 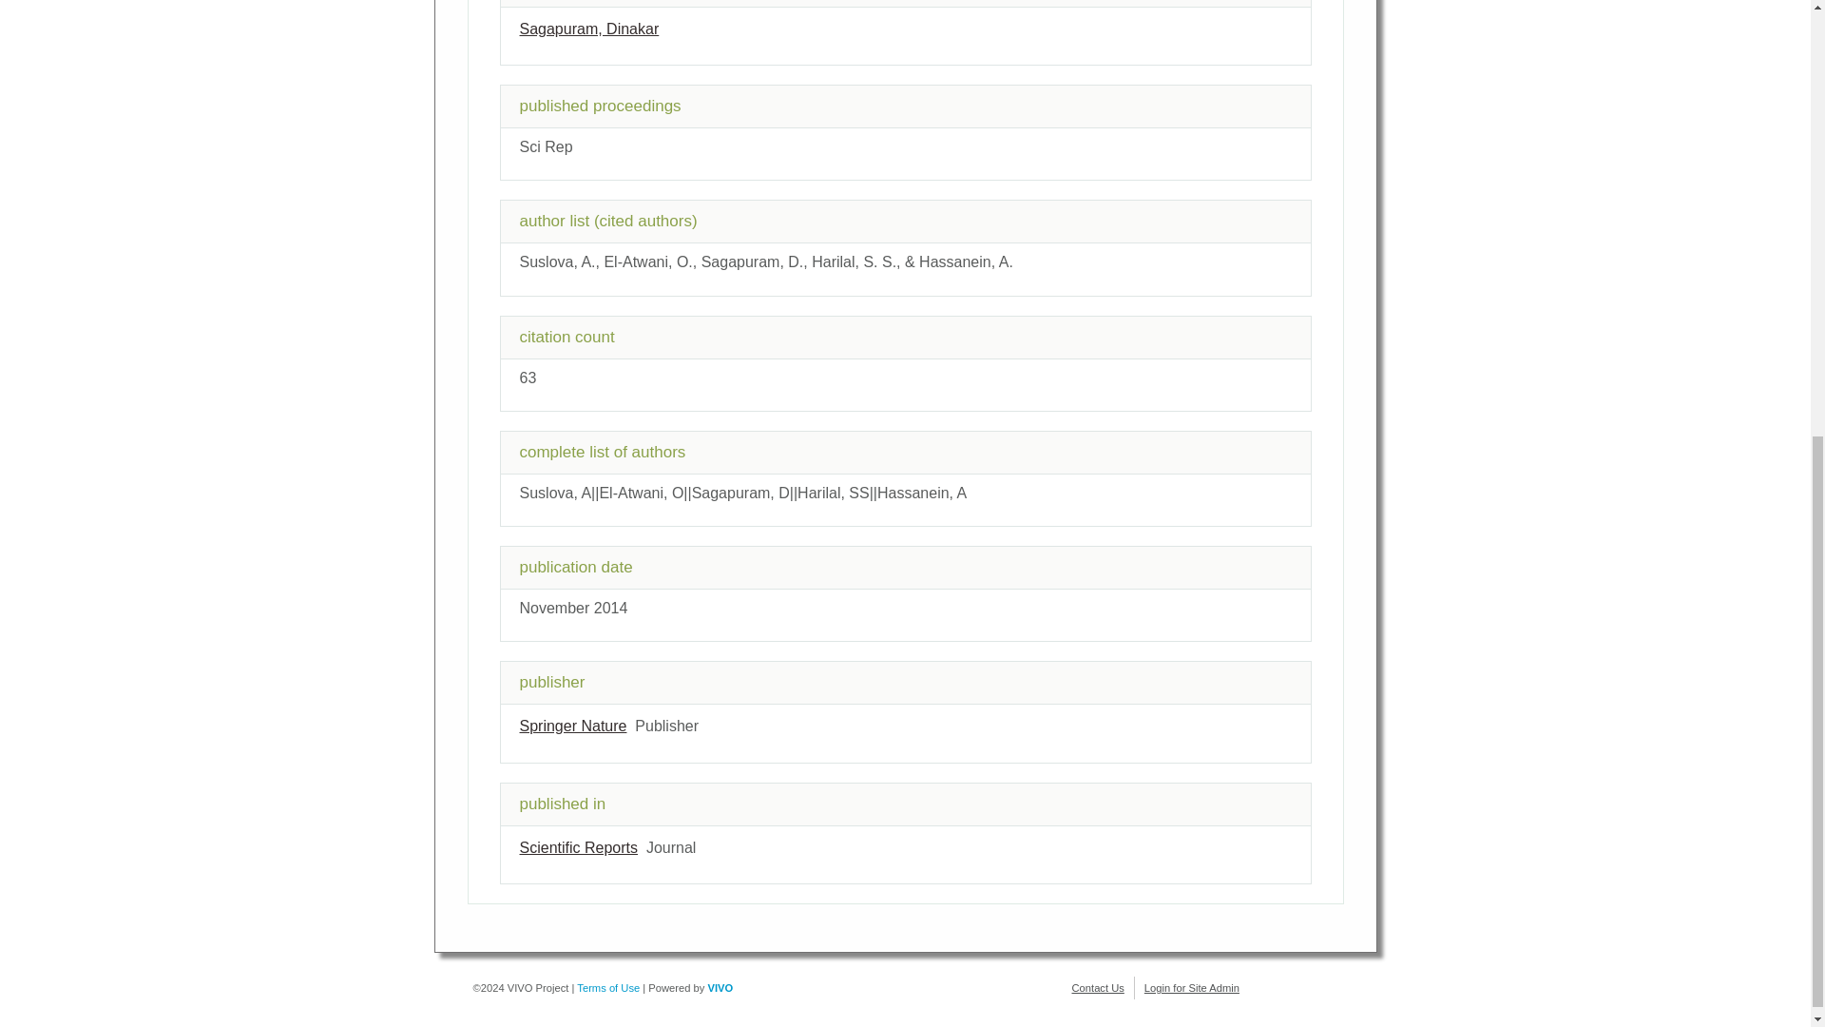 I want to click on name, so click(x=578, y=847).